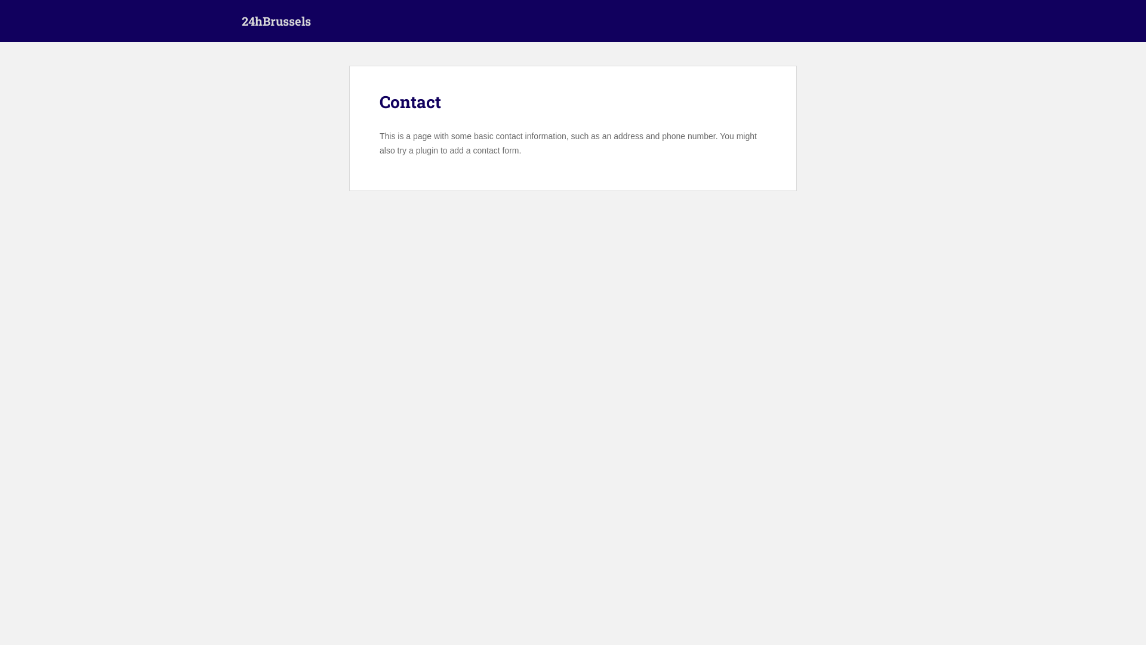 This screenshot has height=645, width=1146. Describe the element at coordinates (276, 21) in the screenshot. I see `24hBrussels` at that location.